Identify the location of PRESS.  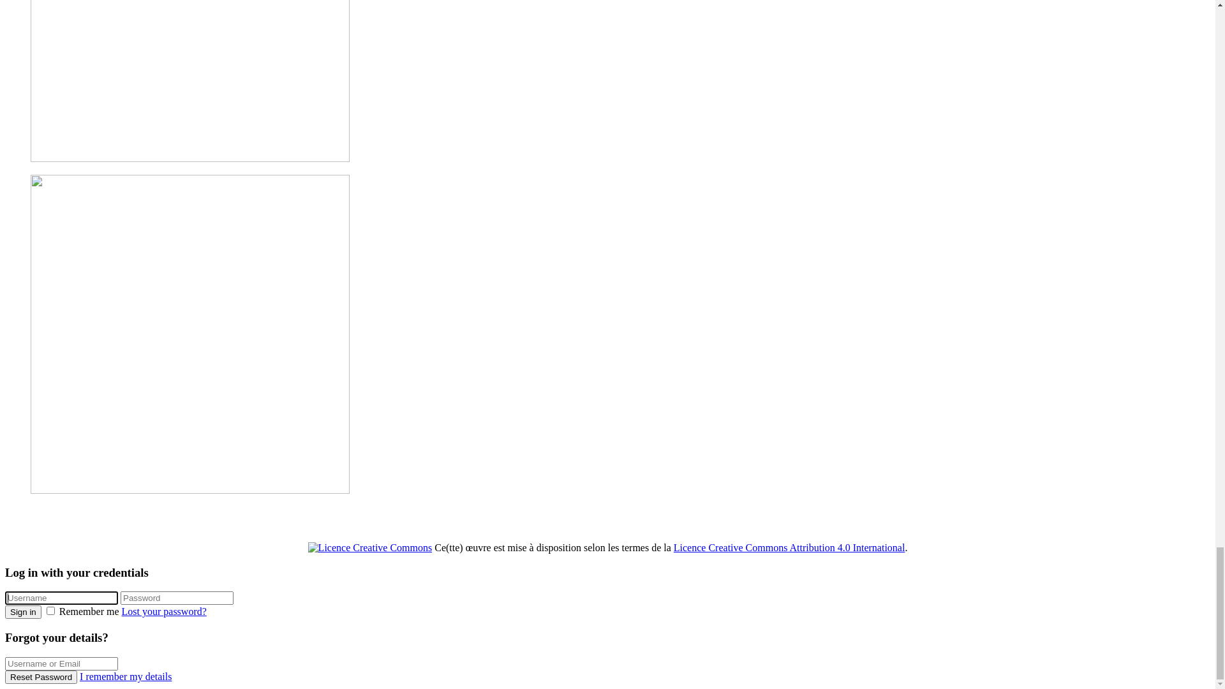
(71, 254).